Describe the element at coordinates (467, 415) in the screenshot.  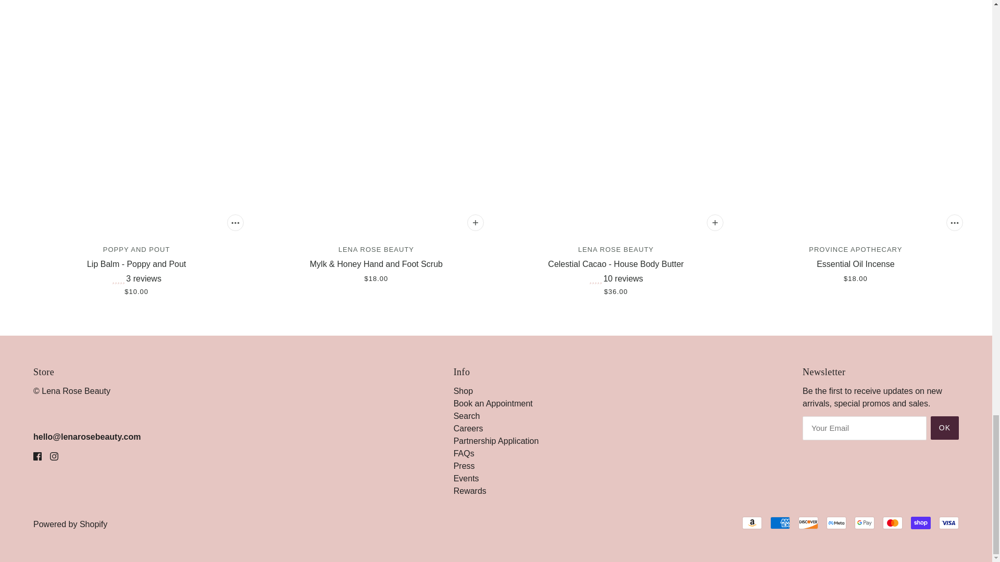
I see `Search` at that location.